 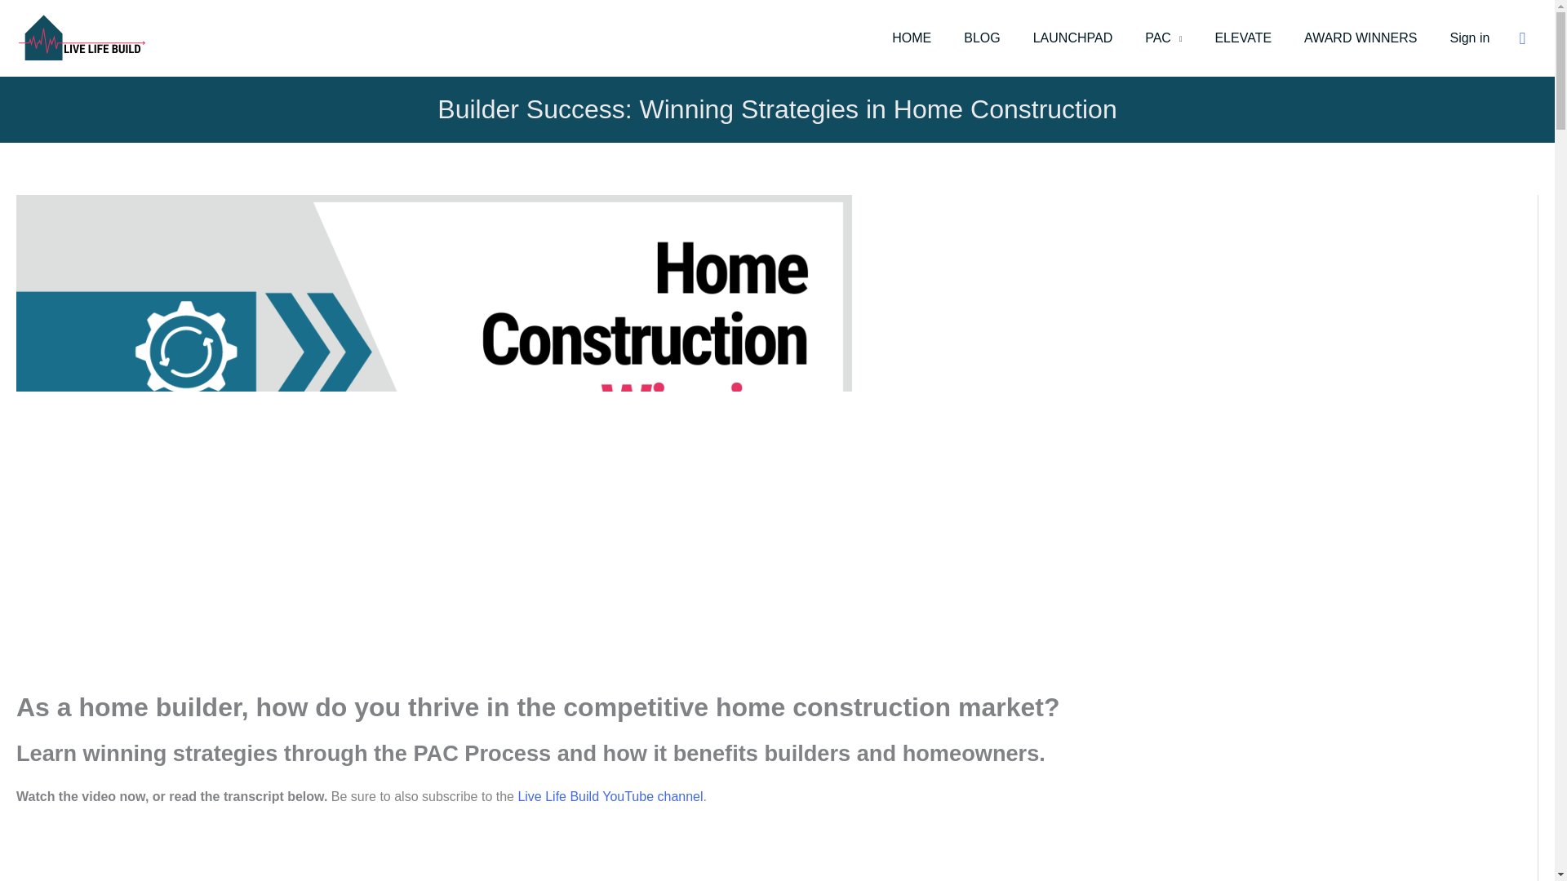 What do you see at coordinates (609, 796) in the screenshot?
I see `Live Life Build YouTube channel` at bounding box center [609, 796].